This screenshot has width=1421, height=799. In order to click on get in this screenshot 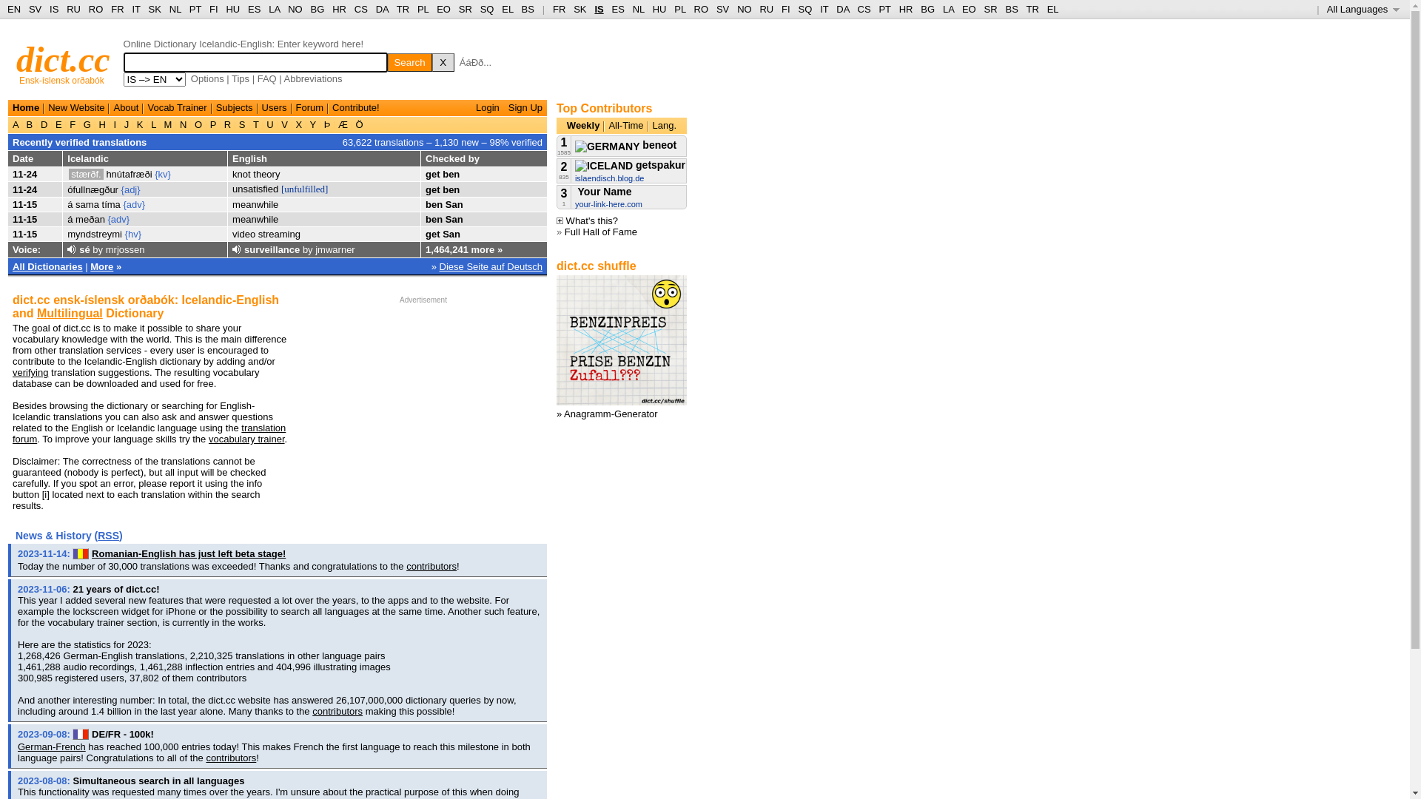, I will do `click(433, 234)`.